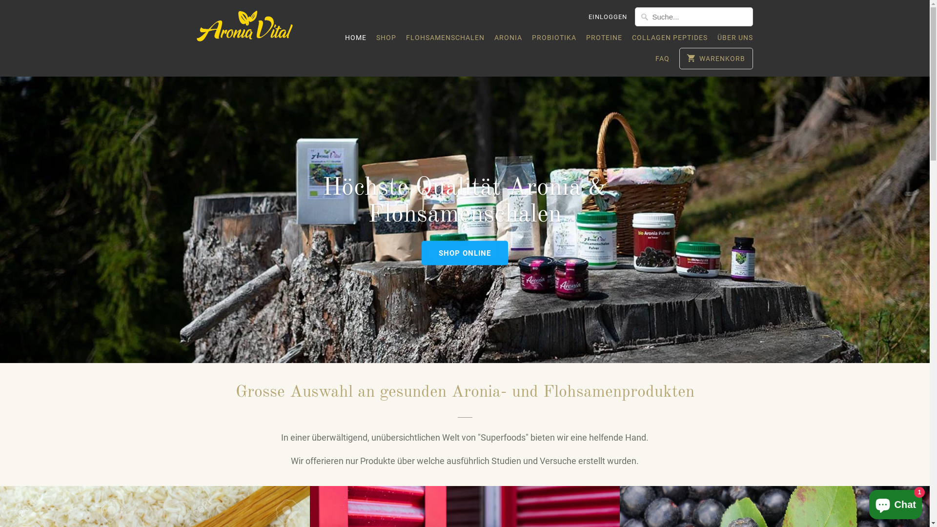  Describe the element at coordinates (465, 253) in the screenshot. I see `SHOP ONLINE` at that location.